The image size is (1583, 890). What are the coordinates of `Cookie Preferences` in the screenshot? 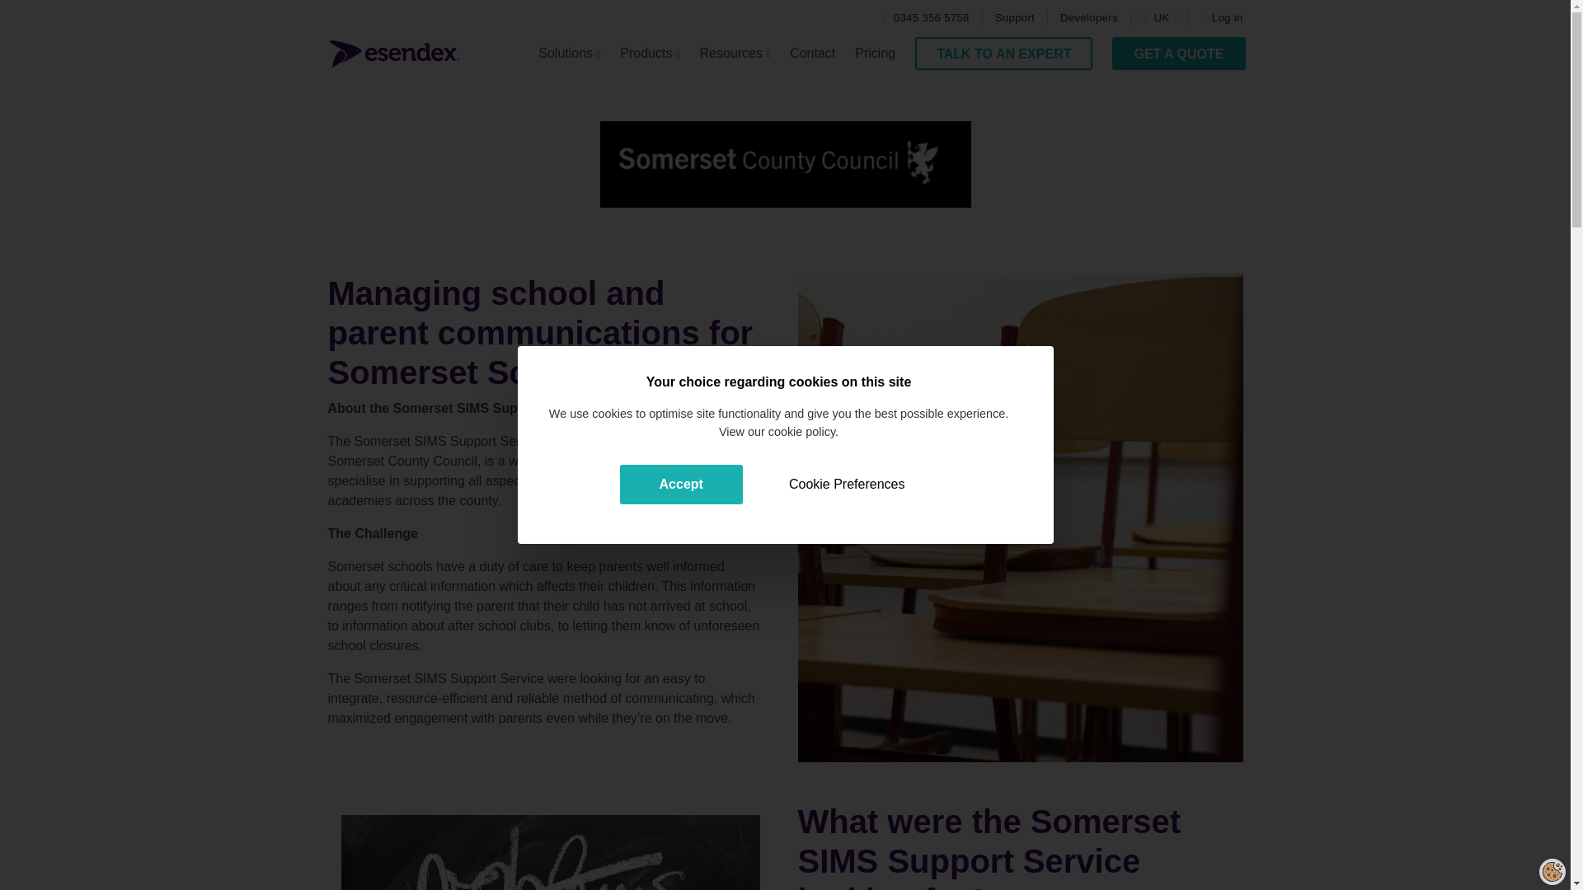 It's located at (847, 485).